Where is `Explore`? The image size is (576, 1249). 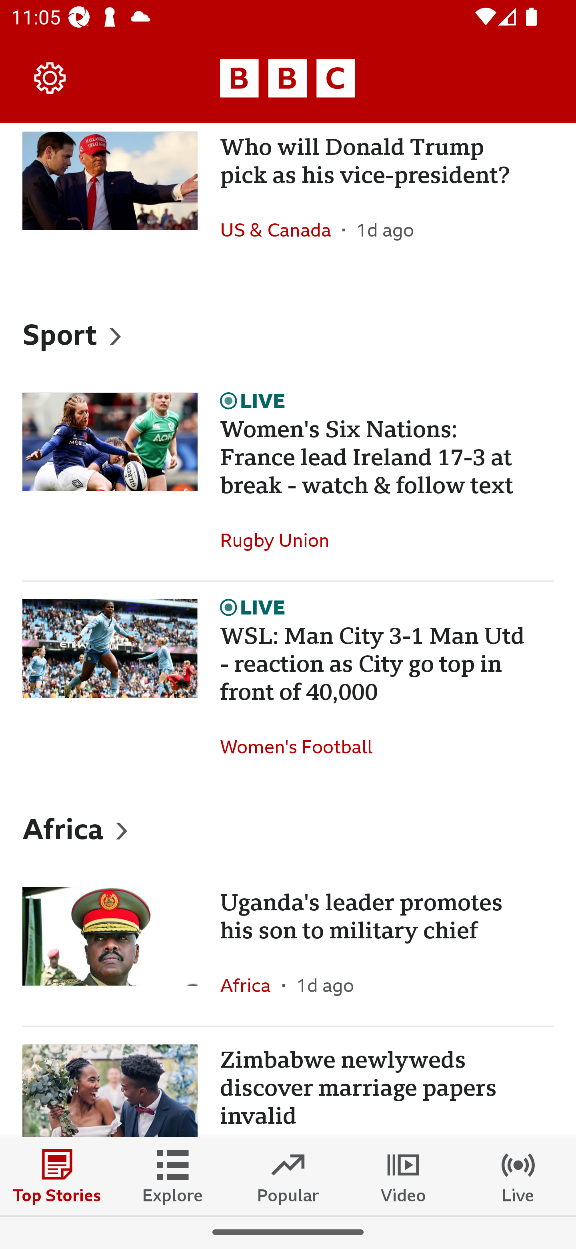 Explore is located at coordinates (173, 1176).